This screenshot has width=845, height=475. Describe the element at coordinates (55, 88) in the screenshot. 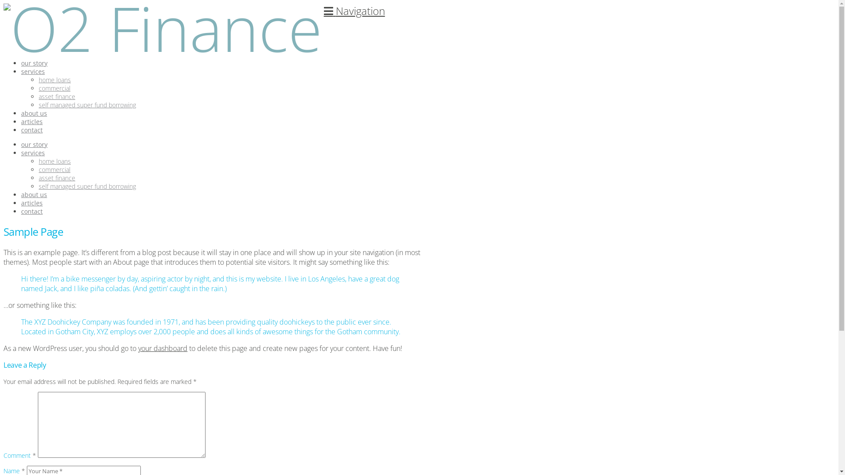

I see `commercial` at that location.